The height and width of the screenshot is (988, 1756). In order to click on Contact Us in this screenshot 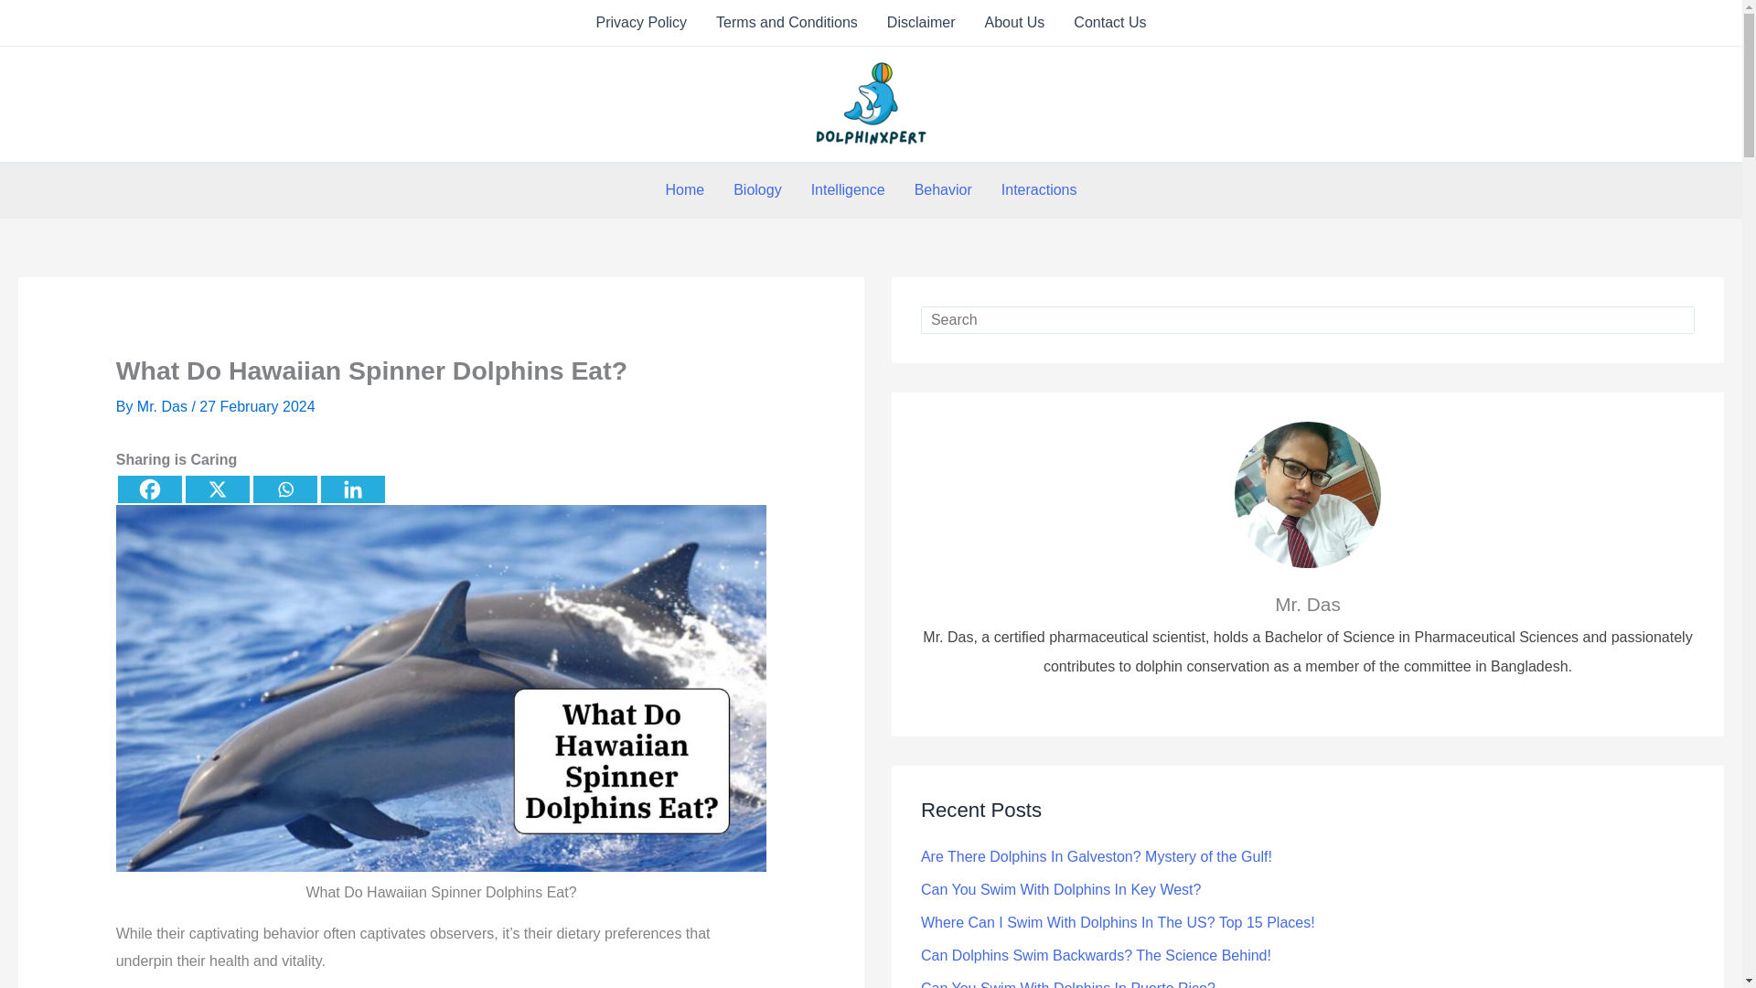, I will do `click(1109, 22)`.